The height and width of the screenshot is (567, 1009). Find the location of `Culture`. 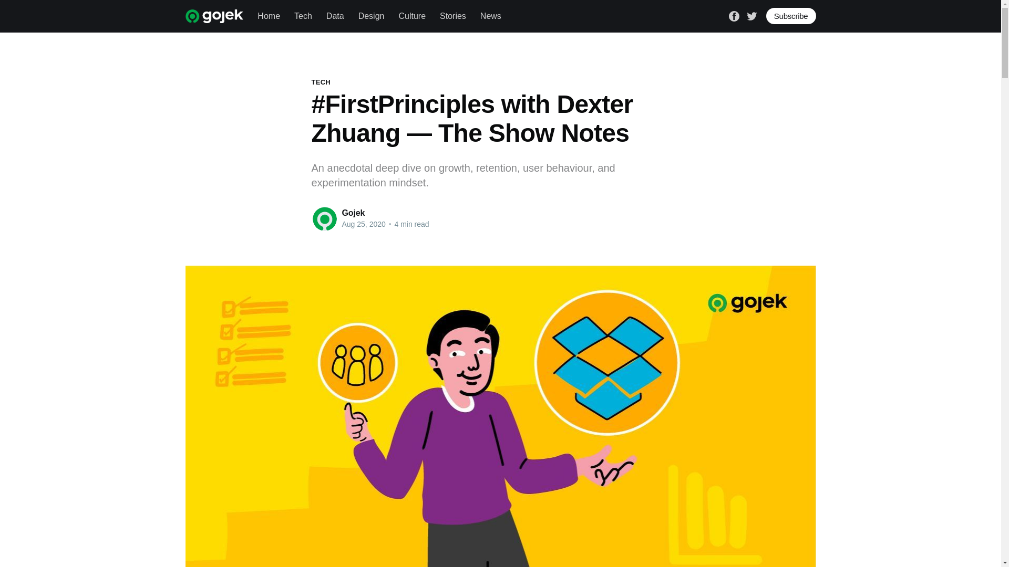

Culture is located at coordinates (412, 16).